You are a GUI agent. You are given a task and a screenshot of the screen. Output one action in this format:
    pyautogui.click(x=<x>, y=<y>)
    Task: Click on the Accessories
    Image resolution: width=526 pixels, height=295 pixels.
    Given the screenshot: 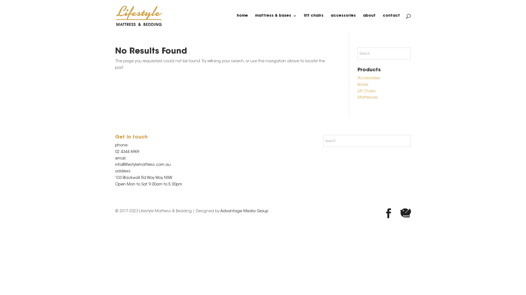 What is the action you would take?
    pyautogui.click(x=369, y=78)
    